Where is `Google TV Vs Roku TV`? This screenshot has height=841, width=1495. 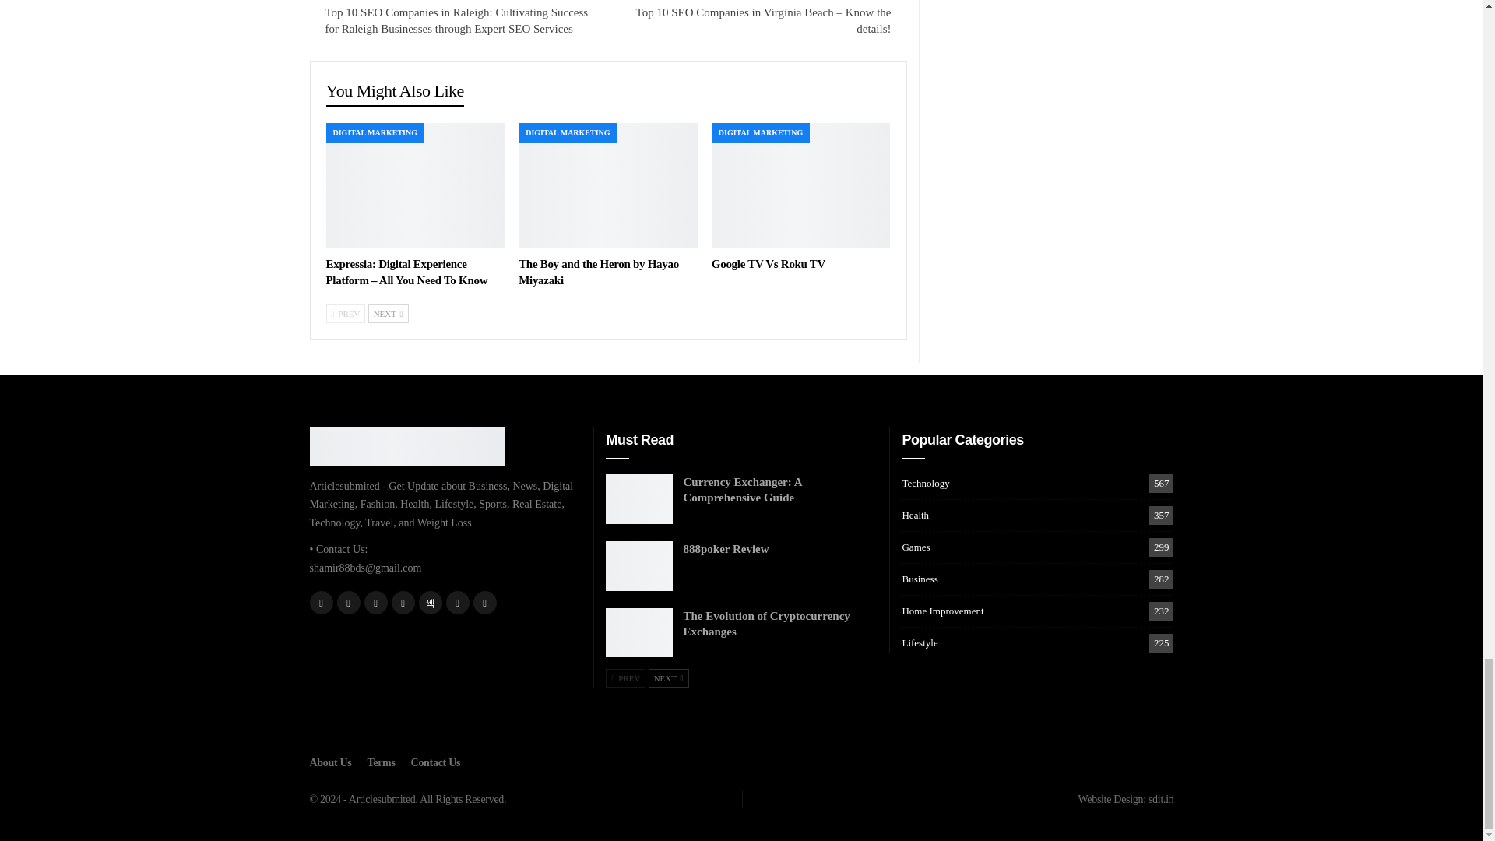 Google TV Vs Roku TV is located at coordinates (768, 263).